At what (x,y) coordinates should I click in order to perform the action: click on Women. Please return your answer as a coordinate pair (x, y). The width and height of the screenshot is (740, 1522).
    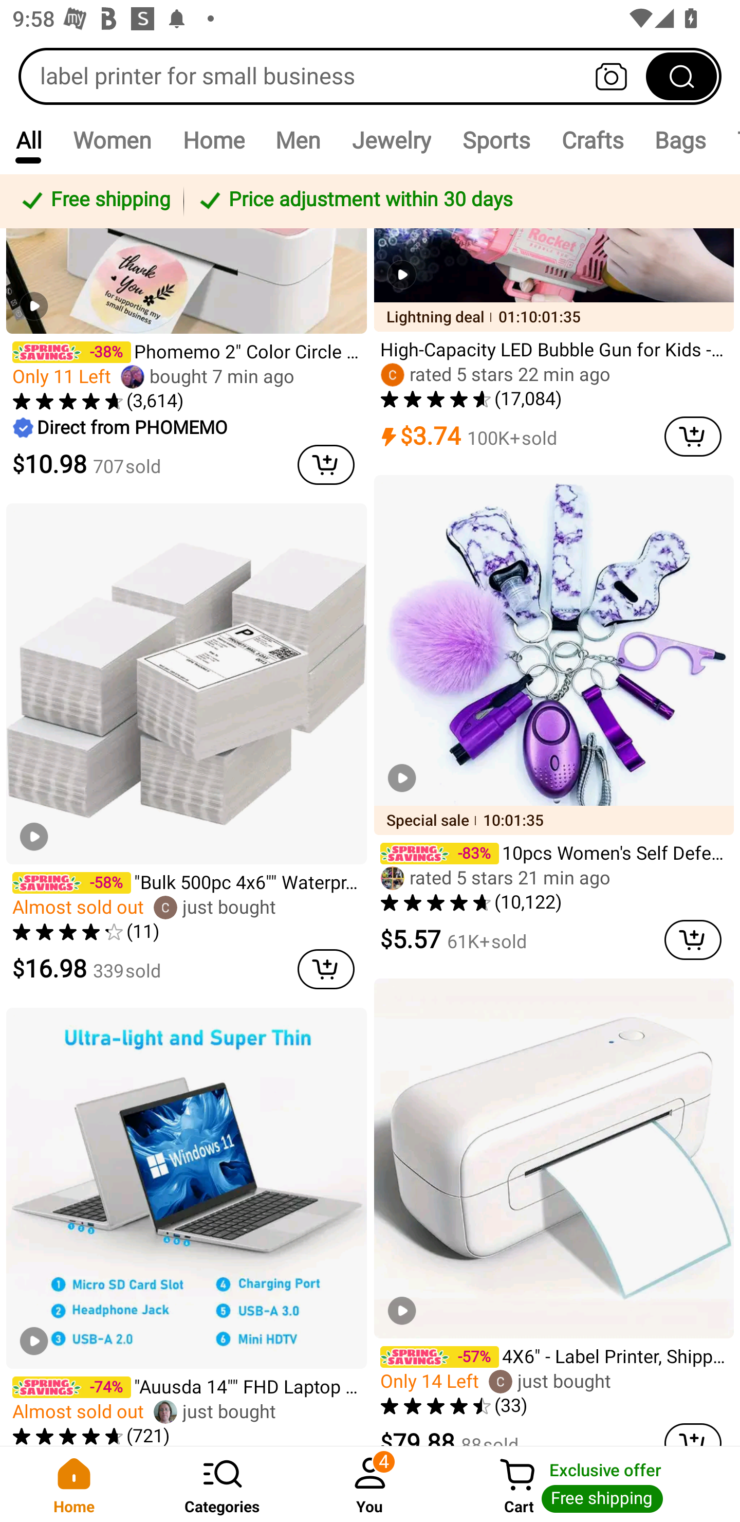
    Looking at the image, I should click on (112, 140).